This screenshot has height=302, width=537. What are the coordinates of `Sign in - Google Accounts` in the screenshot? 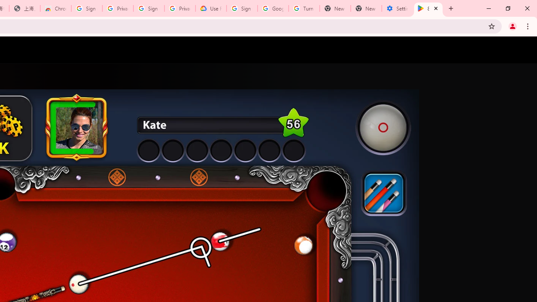 It's located at (242, 8).